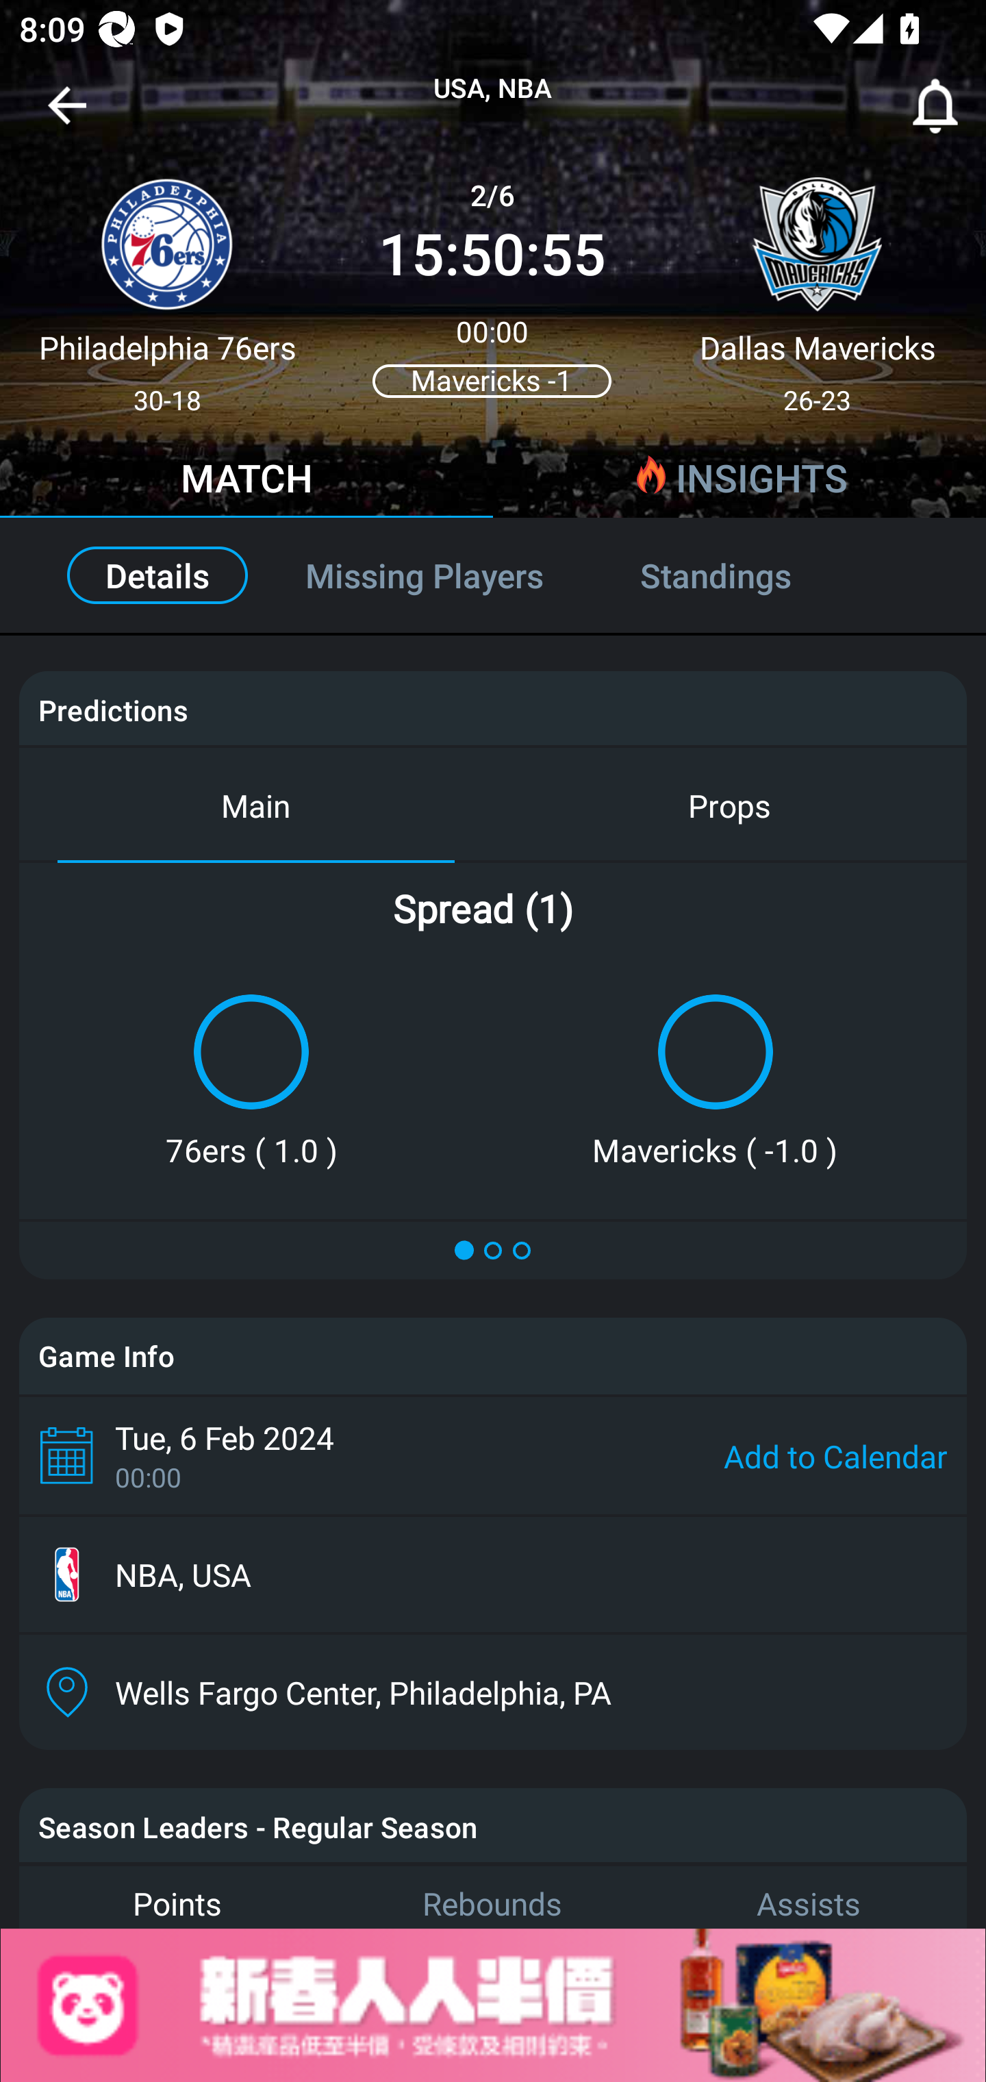 The width and height of the screenshot is (986, 2082). I want to click on Dallas Mavericks 26-23, so click(818, 285).